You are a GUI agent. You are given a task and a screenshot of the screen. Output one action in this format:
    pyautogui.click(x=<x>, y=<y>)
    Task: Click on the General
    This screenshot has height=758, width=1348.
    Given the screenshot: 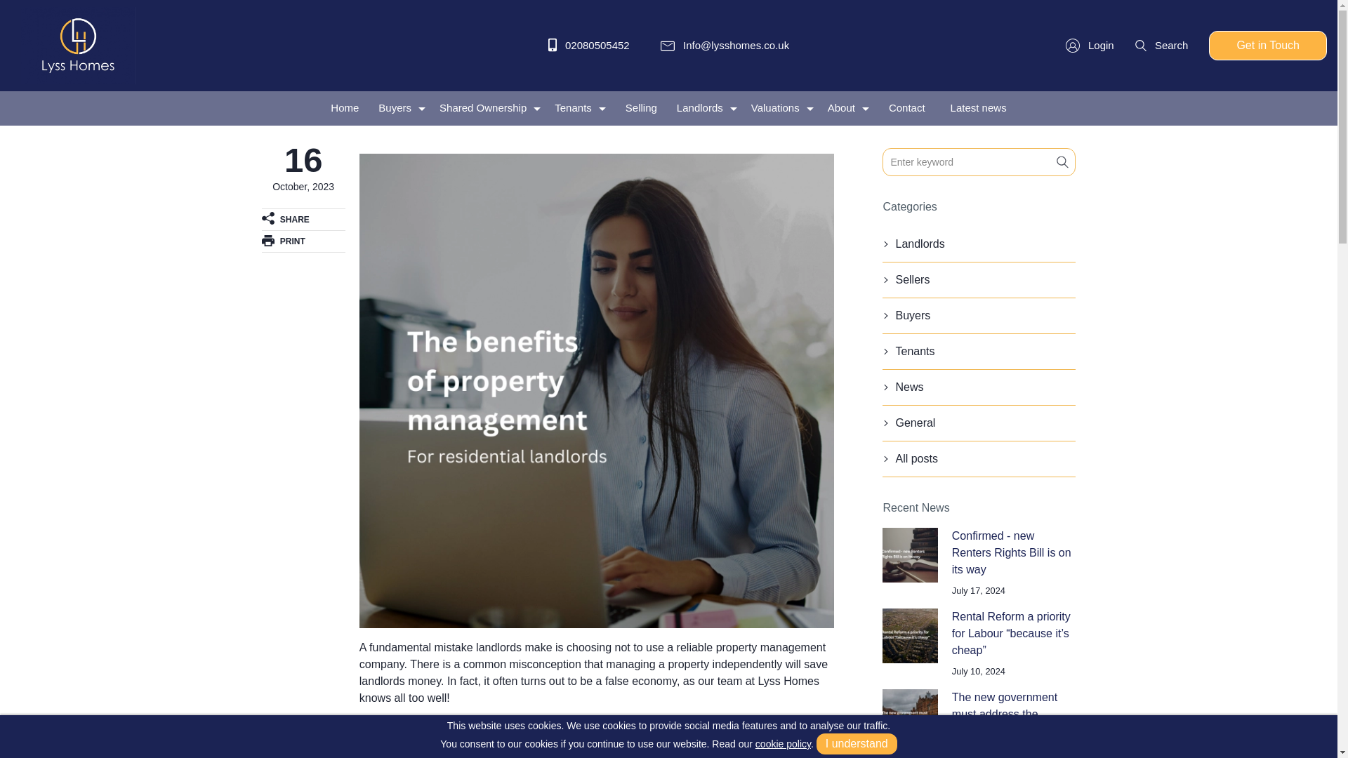 What is the action you would take?
    pyautogui.click(x=979, y=423)
    